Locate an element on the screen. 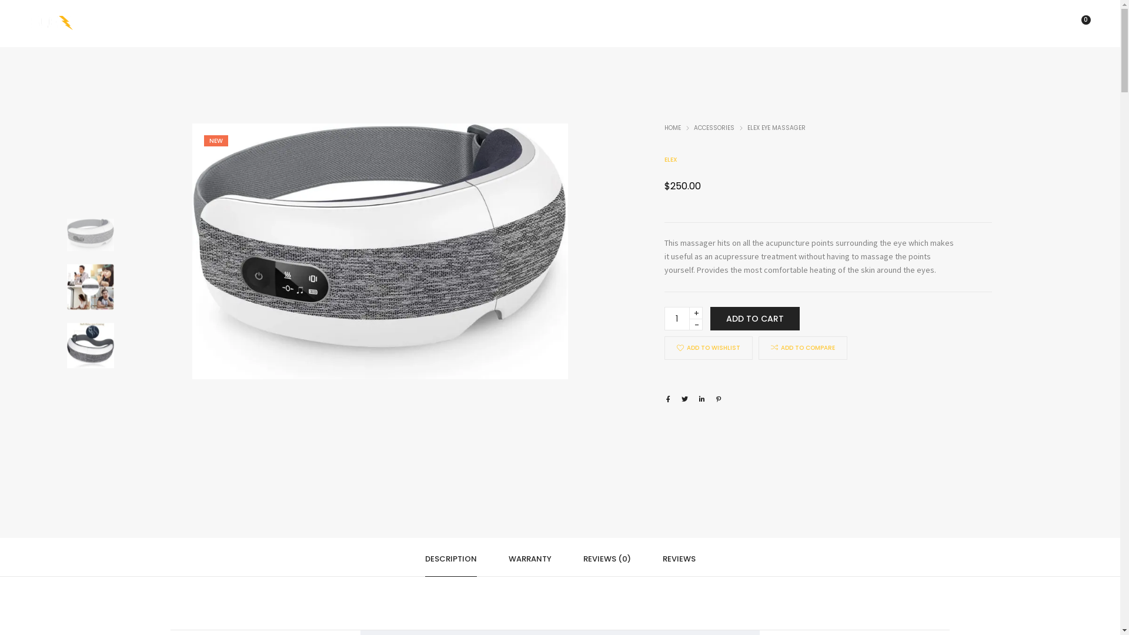 The image size is (1129, 635). Australia's #1 massage chairs seller is located at coordinates (51, 25).